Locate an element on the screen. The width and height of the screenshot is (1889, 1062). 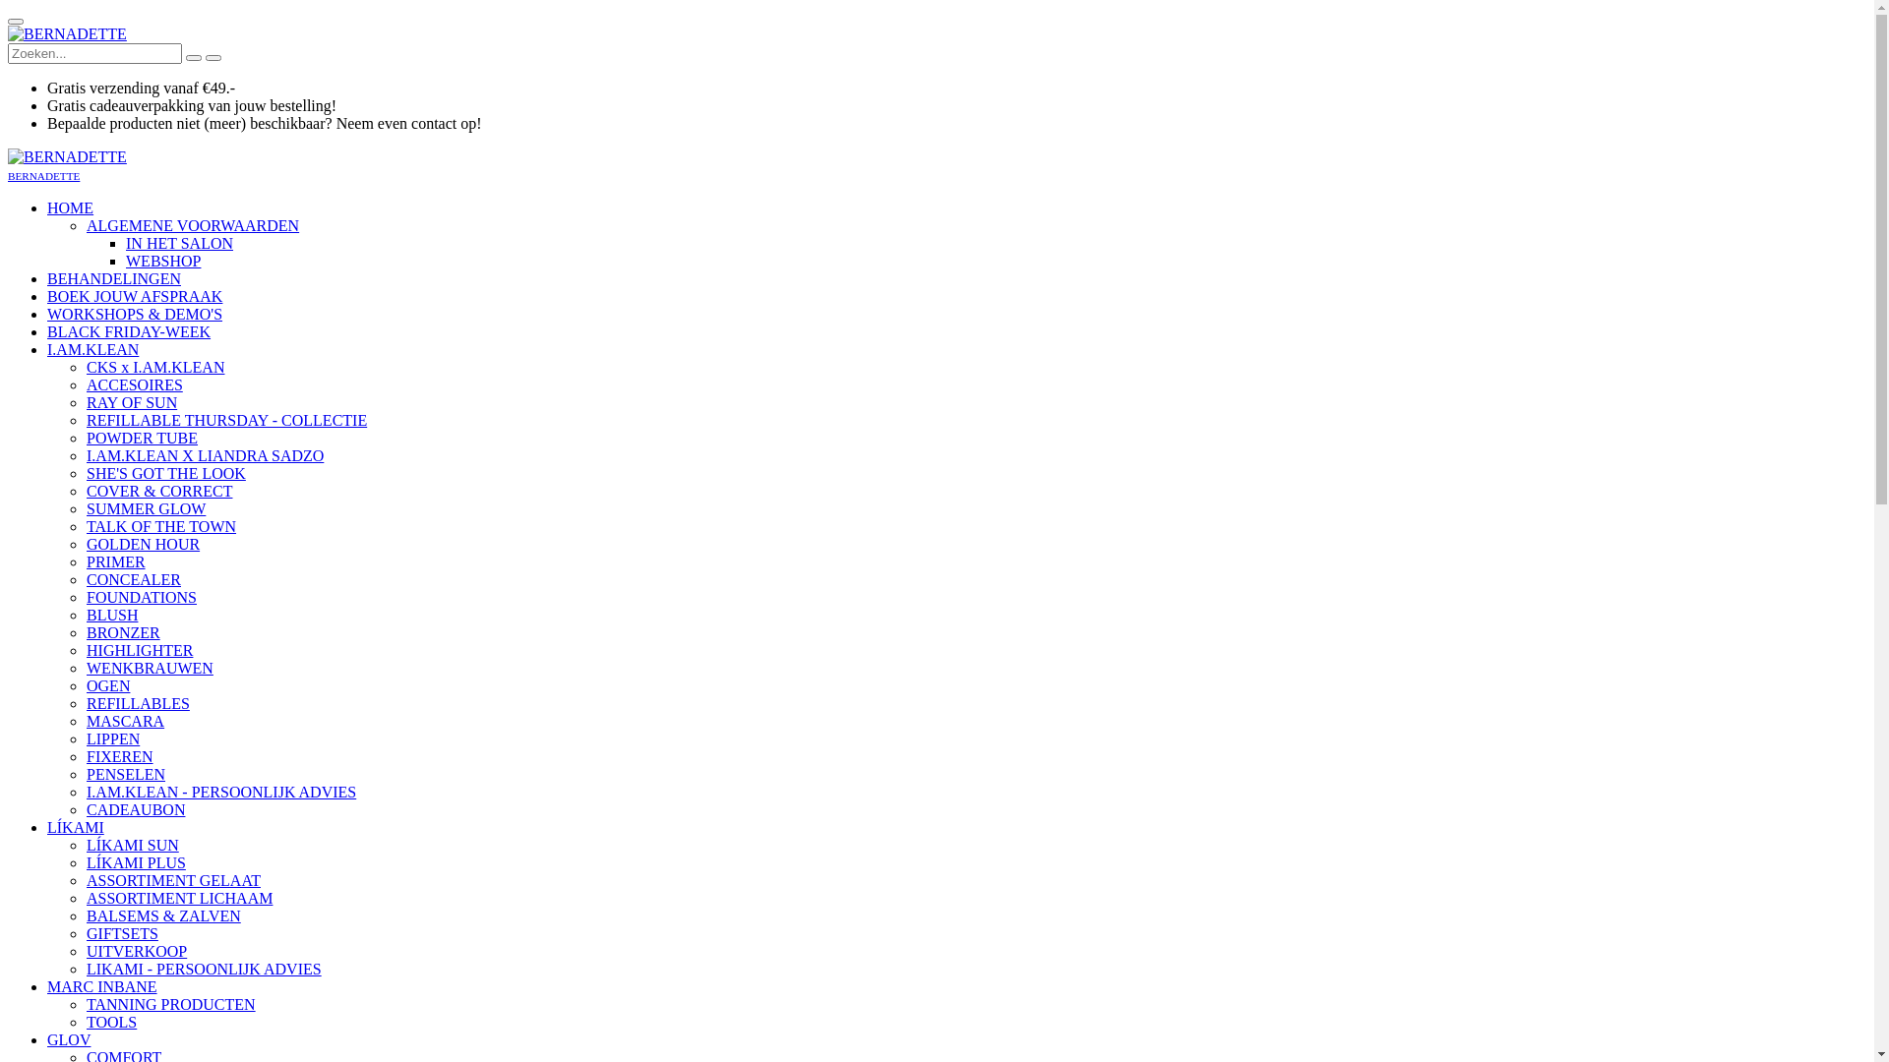
BLUSH is located at coordinates (112, 616).